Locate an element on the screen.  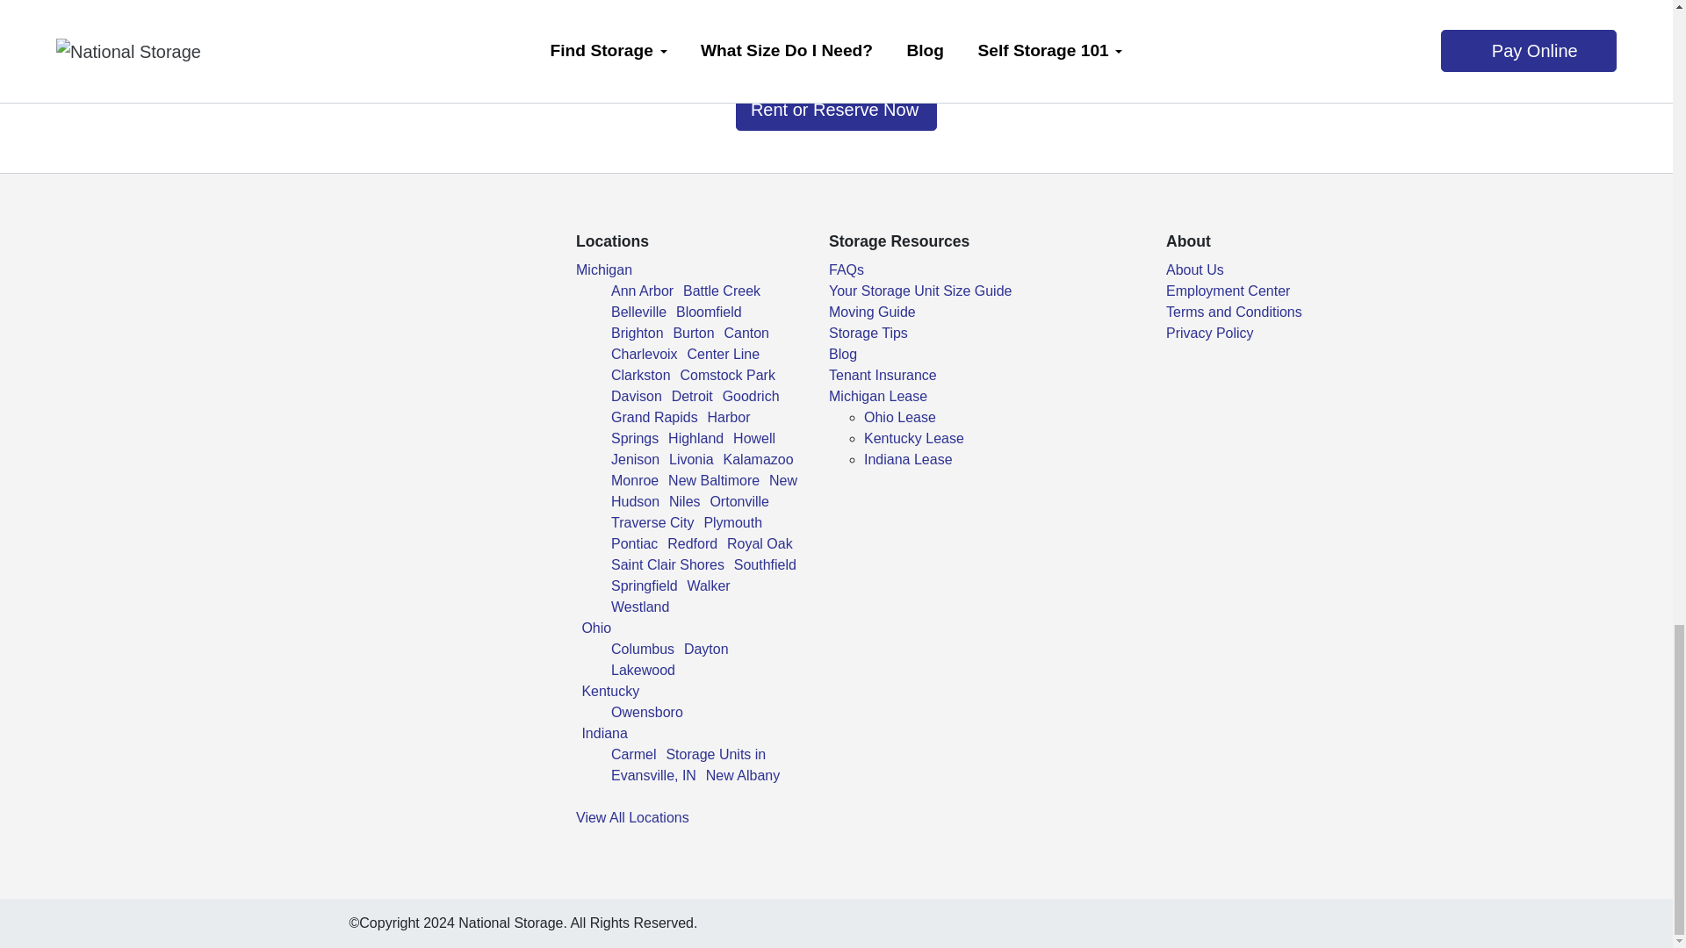
Rent or Reserve Now is located at coordinates (836, 110).